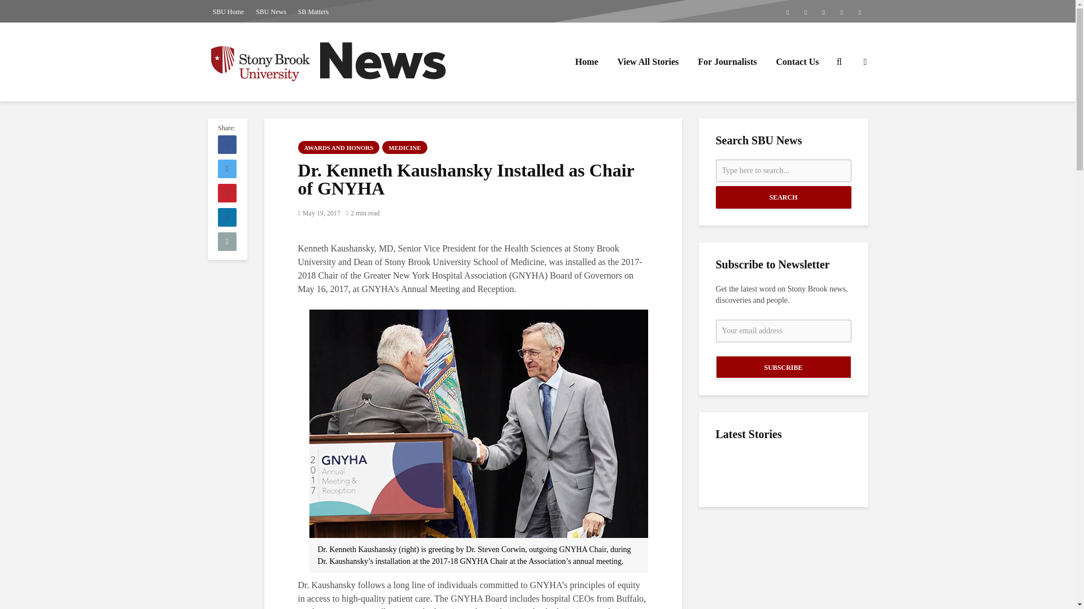 Image resolution: width=1084 pixels, height=609 pixels. Describe the element at coordinates (313, 11) in the screenshot. I see `SB Matters` at that location.